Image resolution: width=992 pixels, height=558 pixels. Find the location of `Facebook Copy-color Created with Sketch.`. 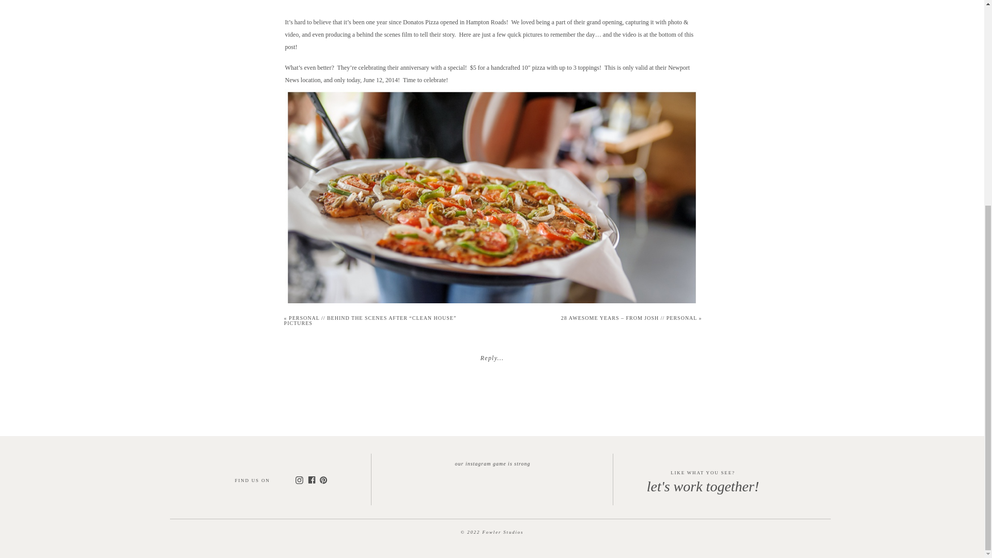

Facebook Copy-color Created with Sketch. is located at coordinates (311, 479).